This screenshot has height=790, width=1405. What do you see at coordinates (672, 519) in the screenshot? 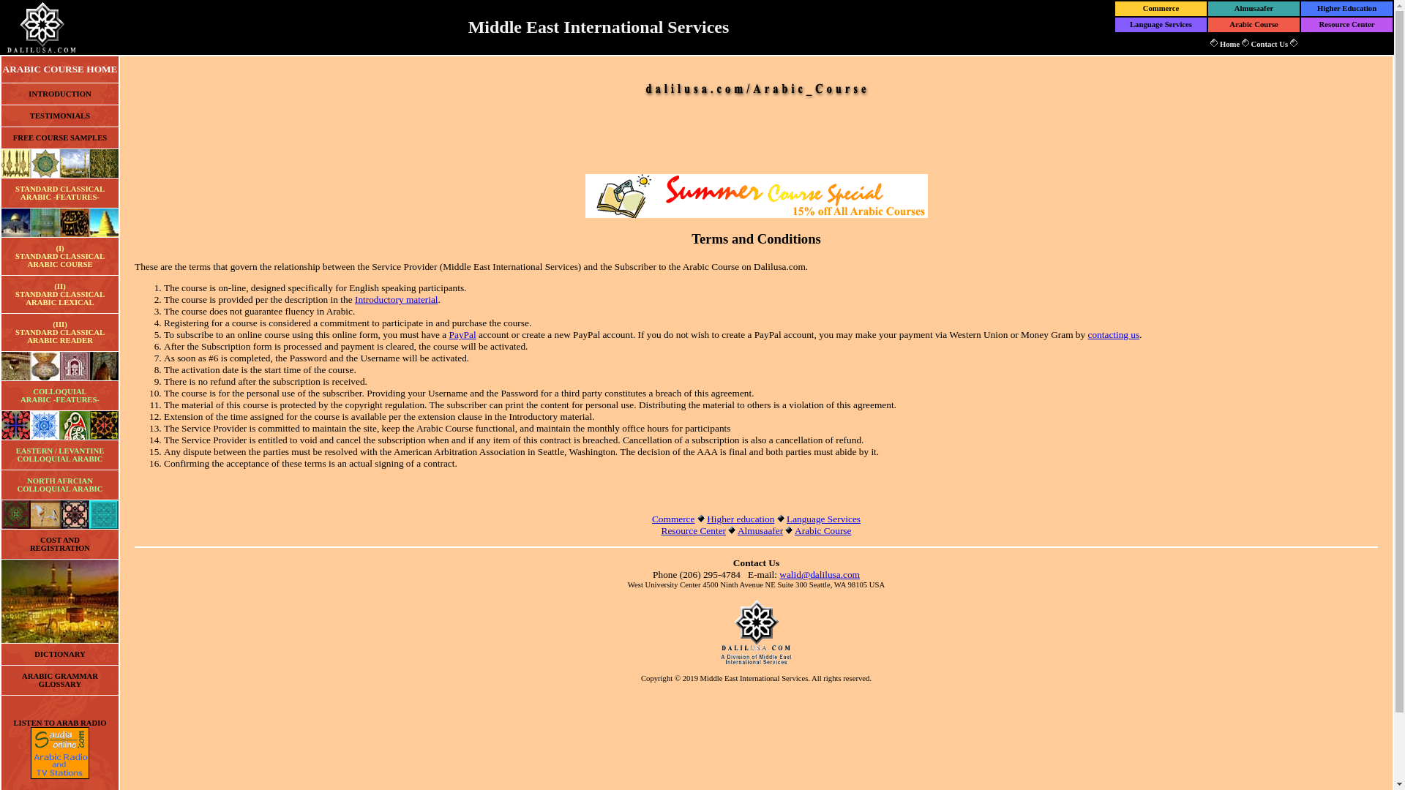
I see `Commerce` at bounding box center [672, 519].